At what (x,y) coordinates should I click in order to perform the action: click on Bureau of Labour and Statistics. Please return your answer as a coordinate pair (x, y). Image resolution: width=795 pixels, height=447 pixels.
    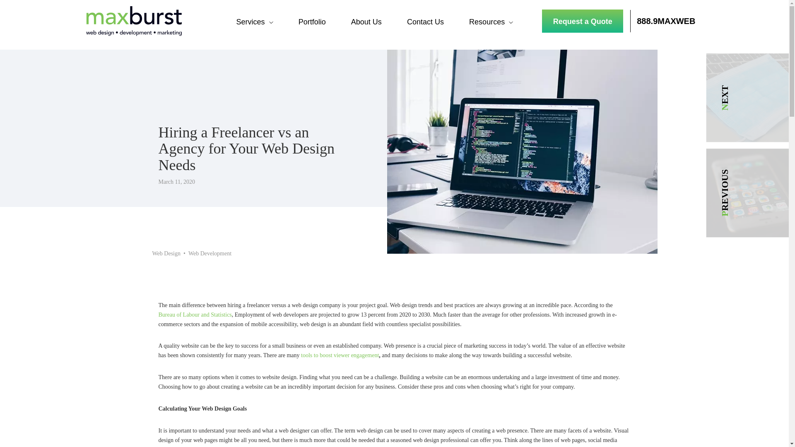
    Looking at the image, I should click on (195, 315).